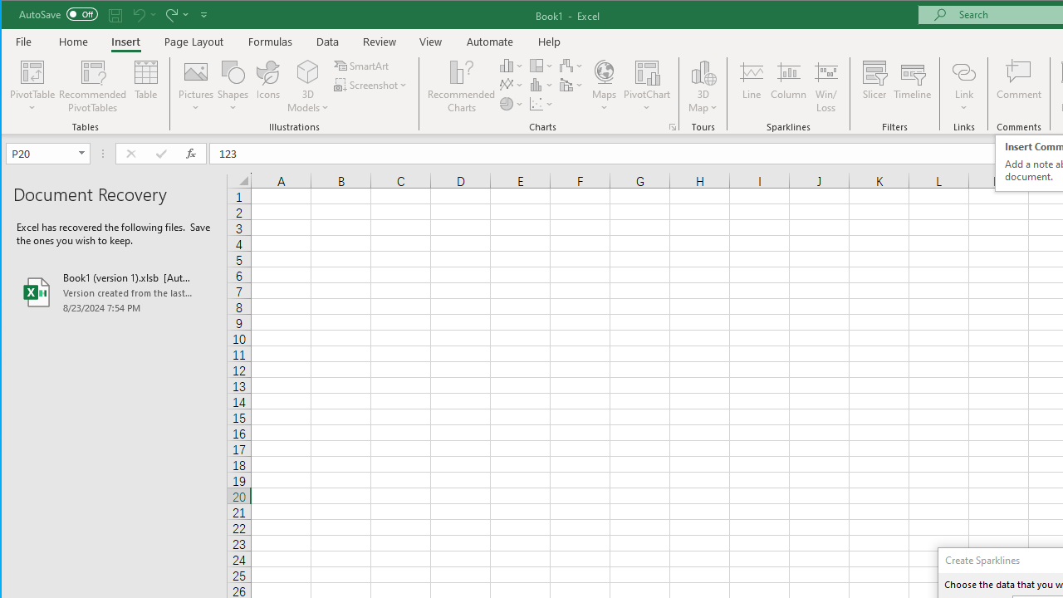 This screenshot has height=598, width=1063. What do you see at coordinates (541, 103) in the screenshot?
I see `Insert Scatter (X, Y) or Bubble Chart` at bounding box center [541, 103].